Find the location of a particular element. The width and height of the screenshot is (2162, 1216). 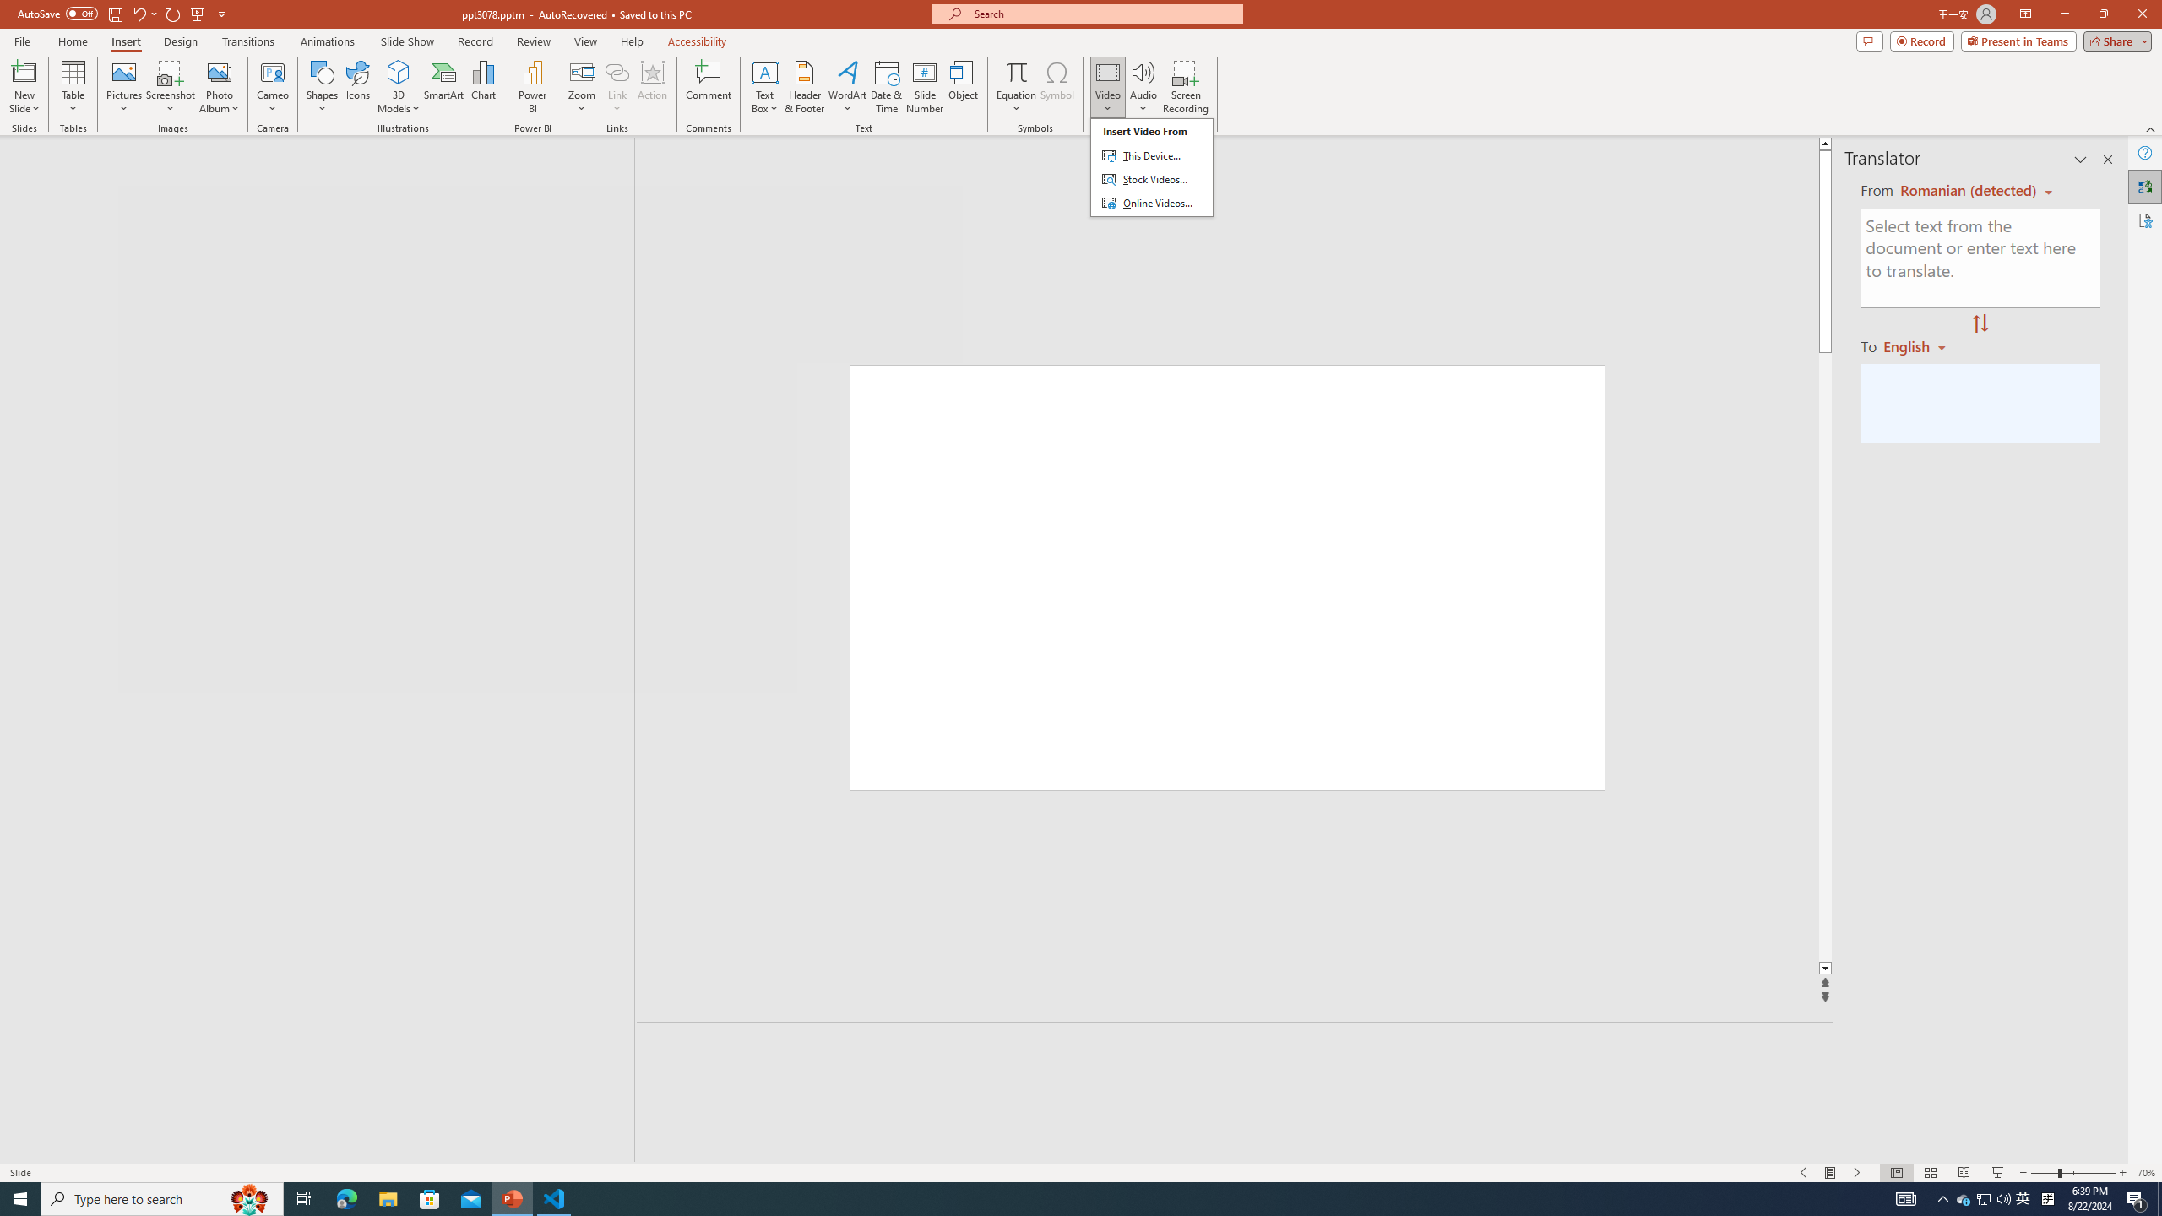

Slide Number is located at coordinates (926, 87).